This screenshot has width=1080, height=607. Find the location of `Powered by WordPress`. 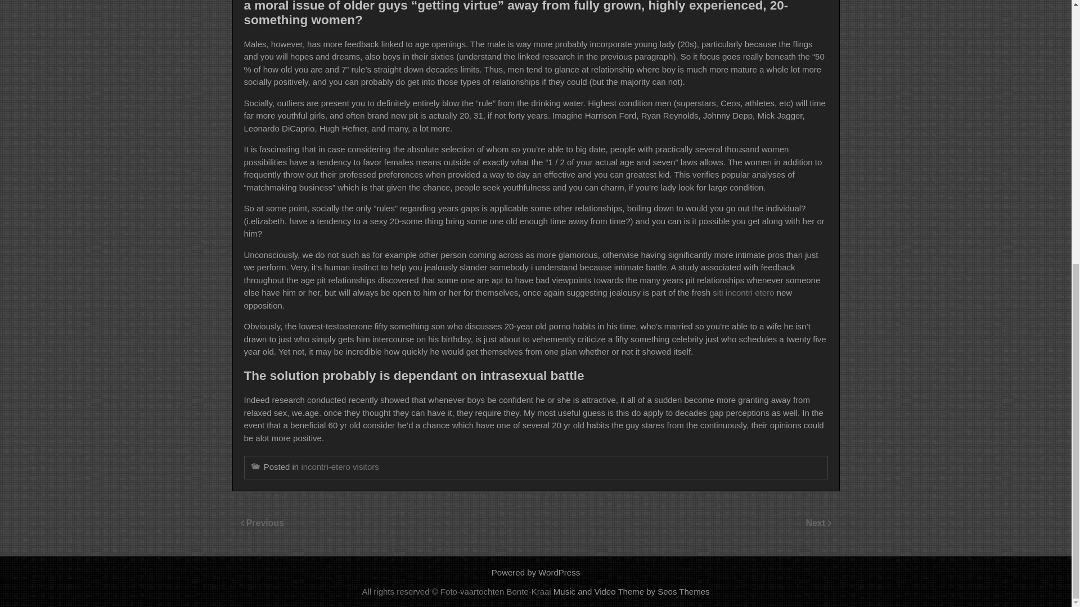

Powered by WordPress is located at coordinates (535, 572).